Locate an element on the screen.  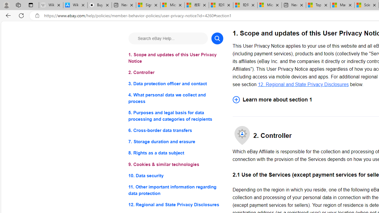
Top Stories - MSN is located at coordinates (318, 5).